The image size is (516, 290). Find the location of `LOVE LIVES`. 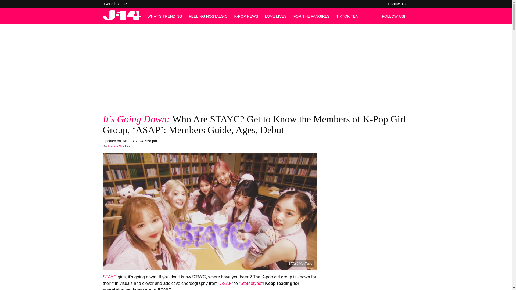

LOVE LIVES is located at coordinates (276, 16).